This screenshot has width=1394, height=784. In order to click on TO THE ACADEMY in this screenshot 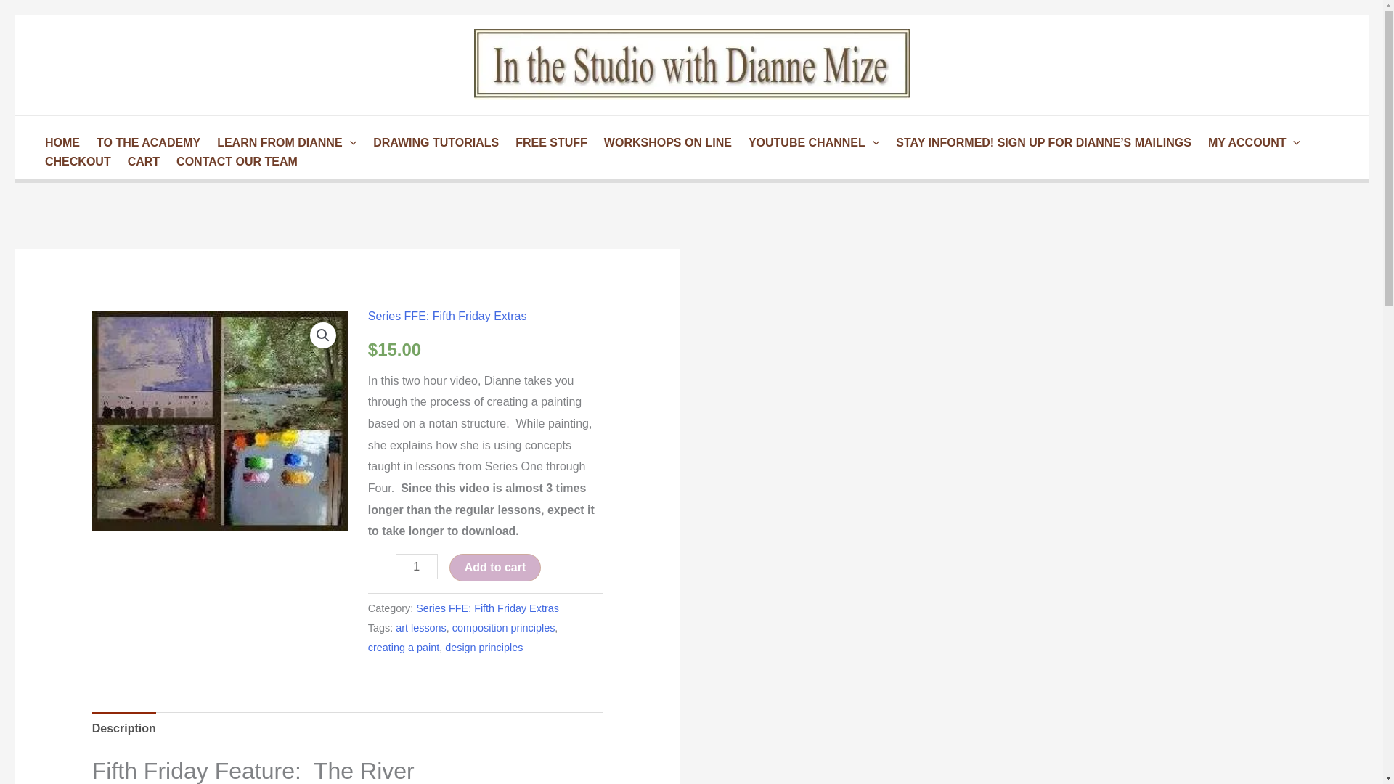, I will do `click(145, 142)`.